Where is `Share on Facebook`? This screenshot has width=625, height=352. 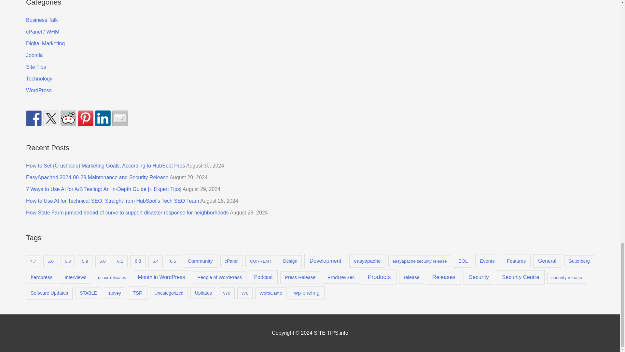 Share on Facebook is located at coordinates (34, 118).